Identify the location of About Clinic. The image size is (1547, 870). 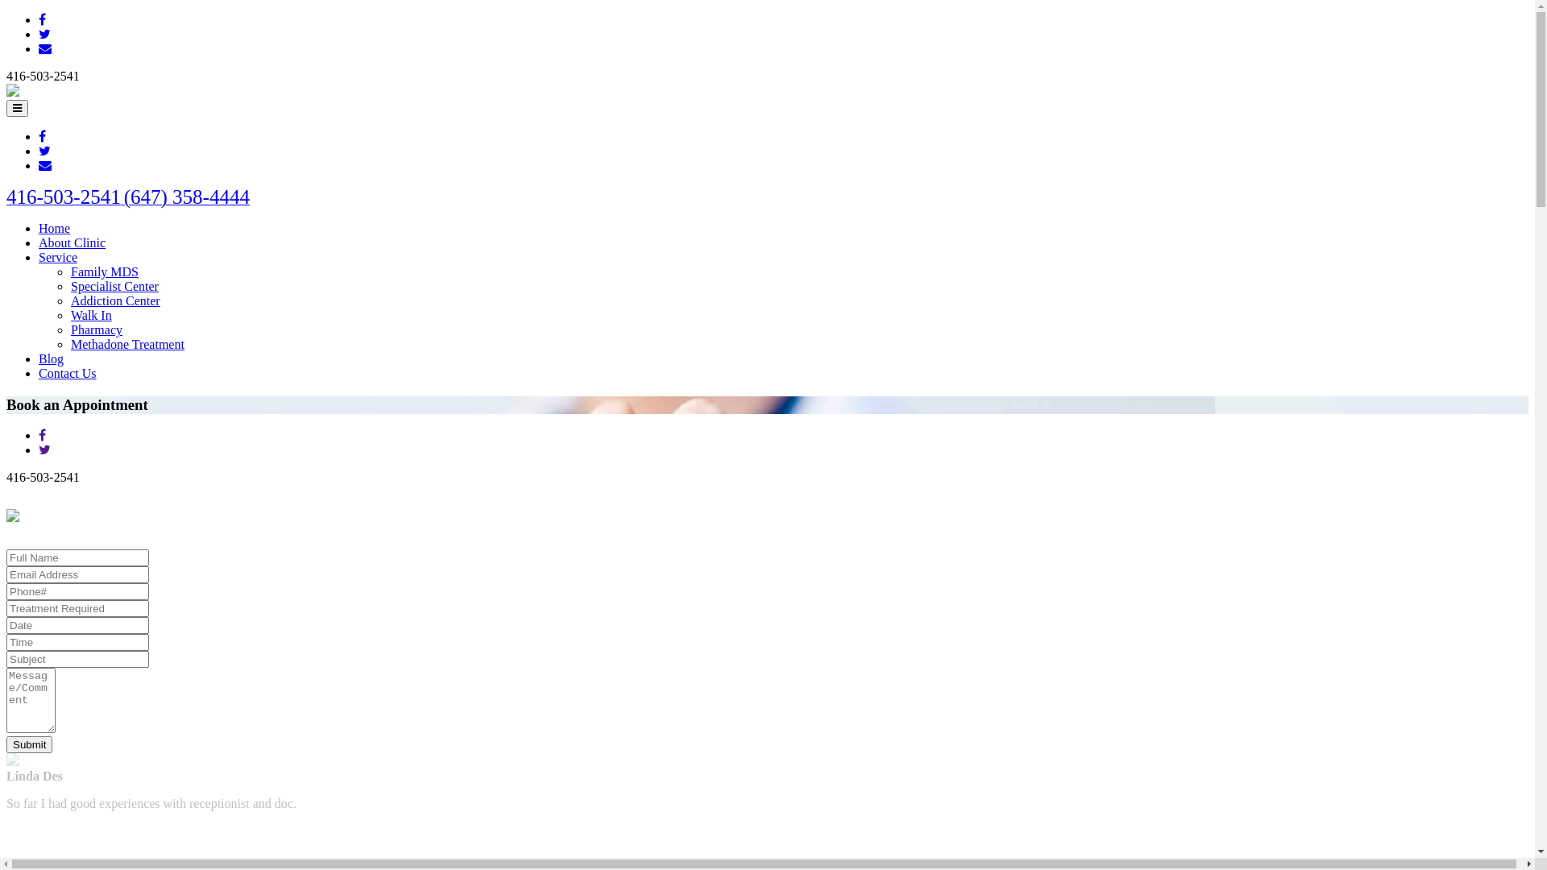
(73, 243).